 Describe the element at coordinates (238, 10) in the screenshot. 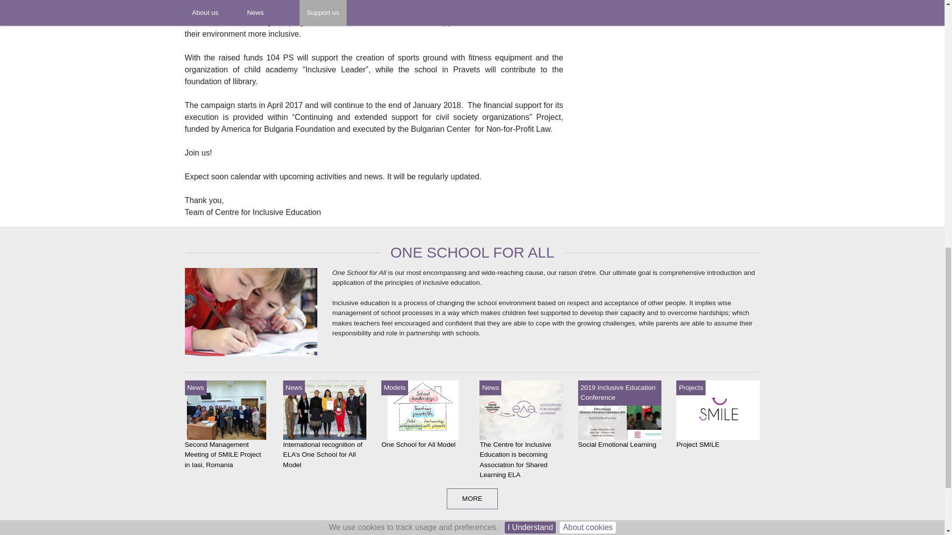

I see `Centre for Inclusive Education` at that location.